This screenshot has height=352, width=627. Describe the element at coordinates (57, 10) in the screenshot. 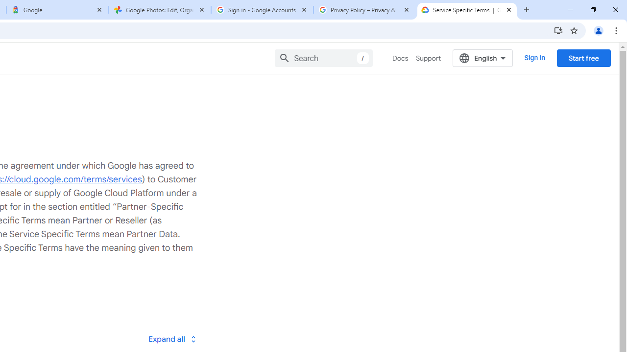

I see `Google` at that location.